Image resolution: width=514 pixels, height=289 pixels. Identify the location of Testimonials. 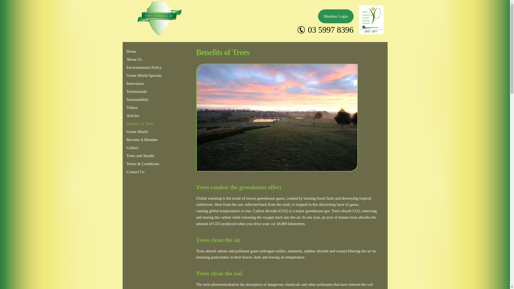
(144, 92).